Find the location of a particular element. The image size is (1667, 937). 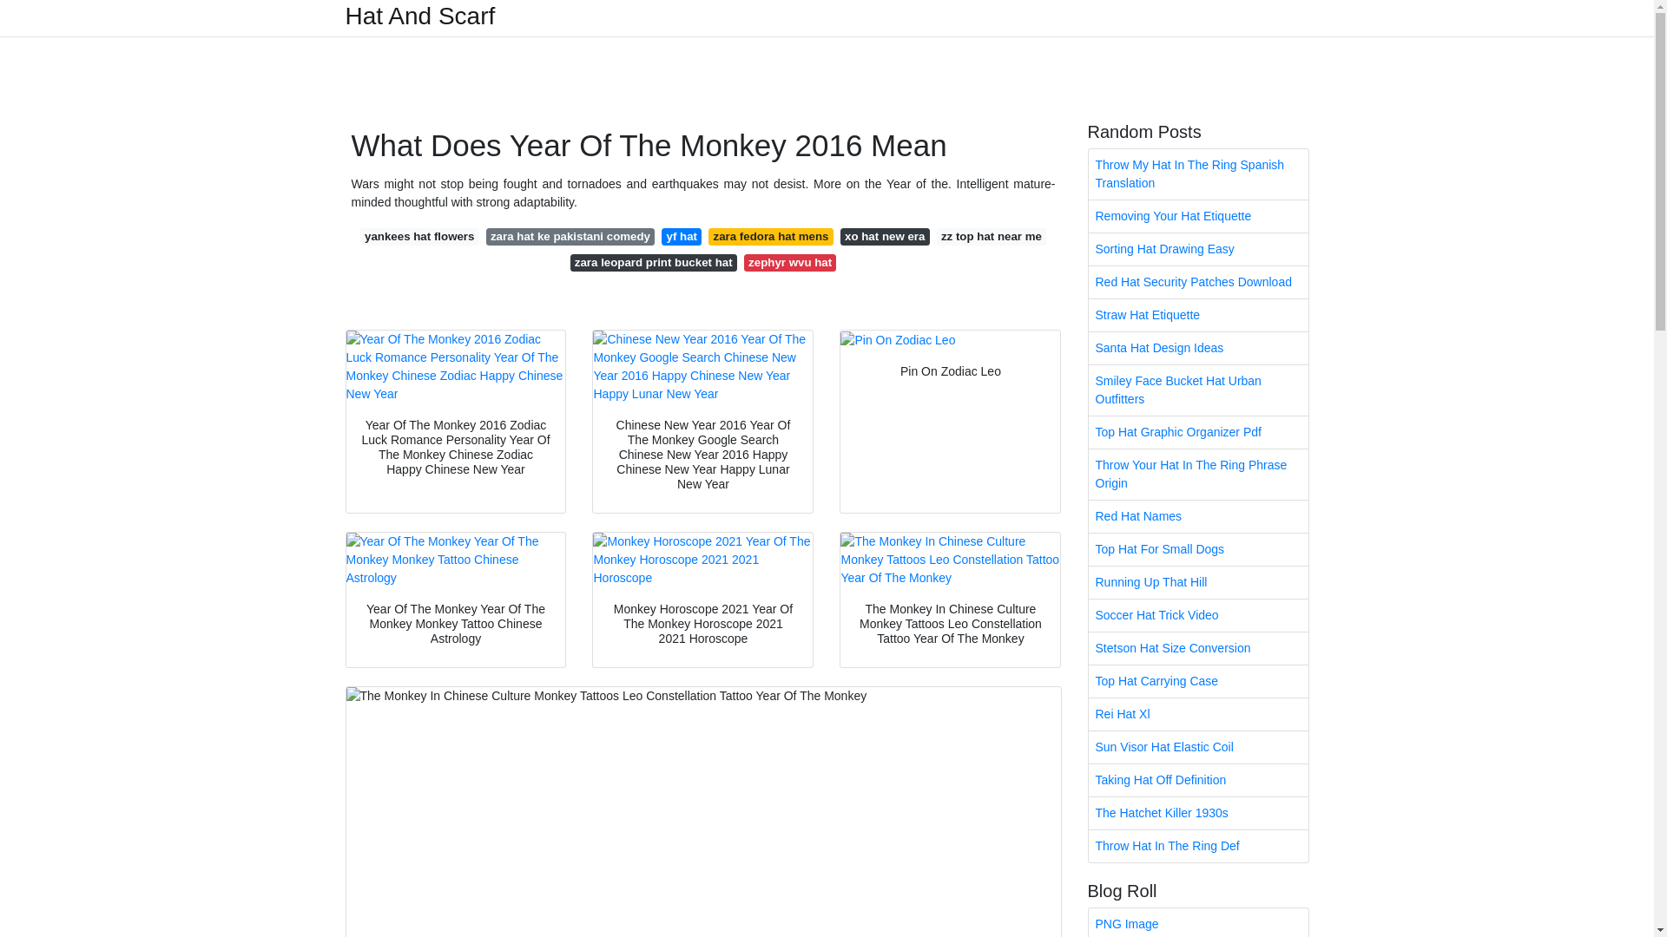

xo hat new era is located at coordinates (885, 236).